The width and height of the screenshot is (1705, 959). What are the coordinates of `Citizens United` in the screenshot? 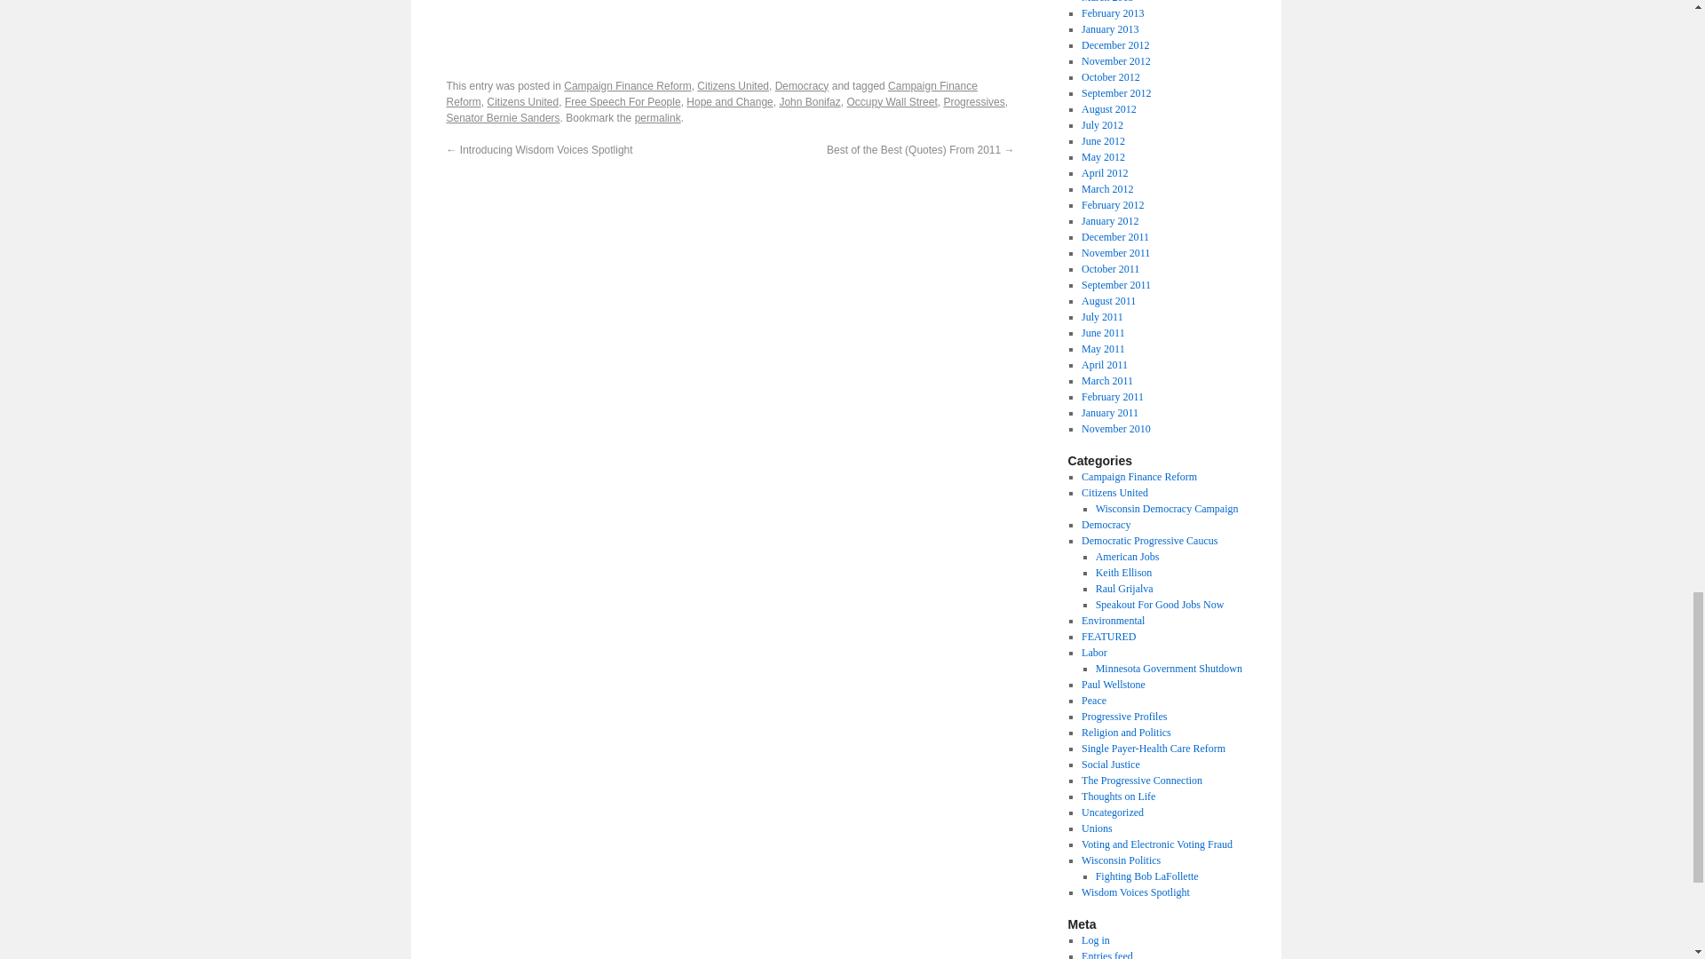 It's located at (523, 102).